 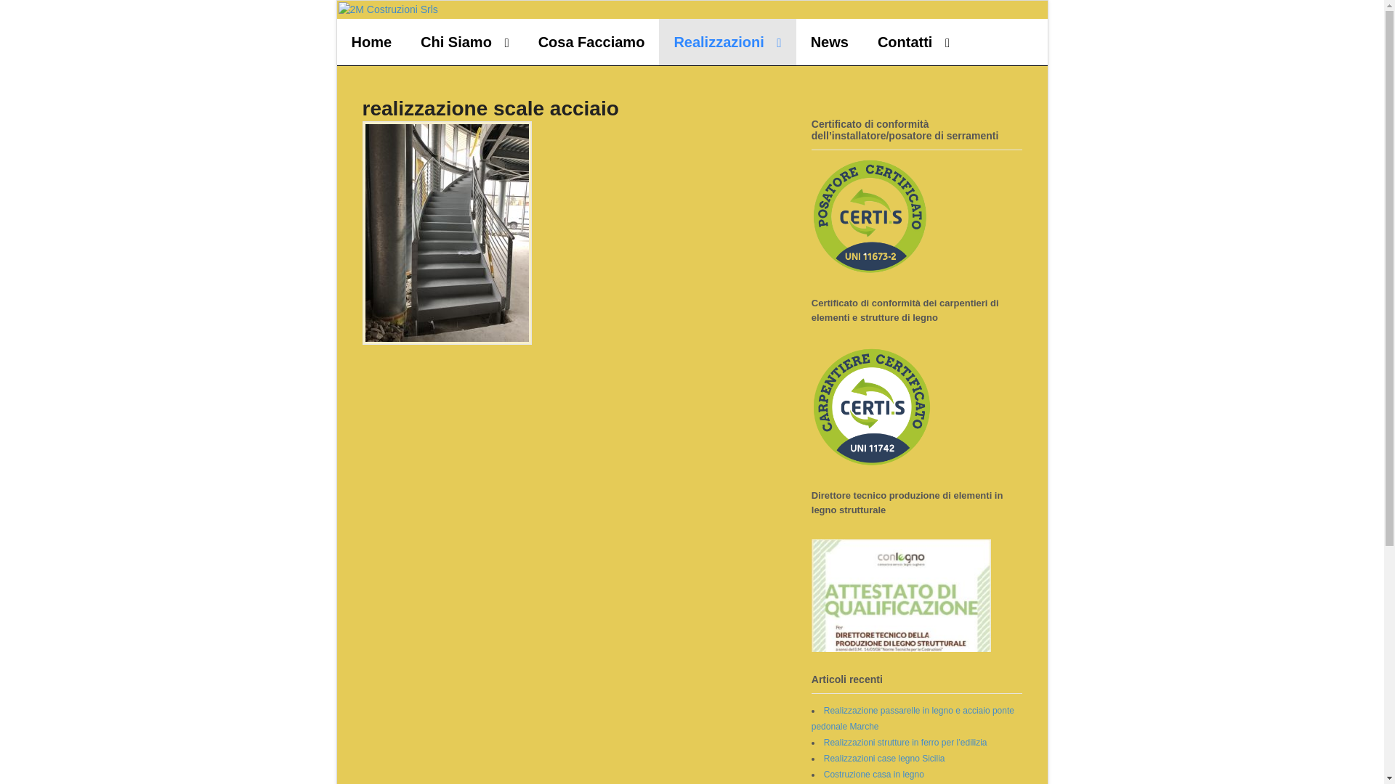 What do you see at coordinates (591, 42) in the screenshot?
I see `Cosa Facciamo` at bounding box center [591, 42].